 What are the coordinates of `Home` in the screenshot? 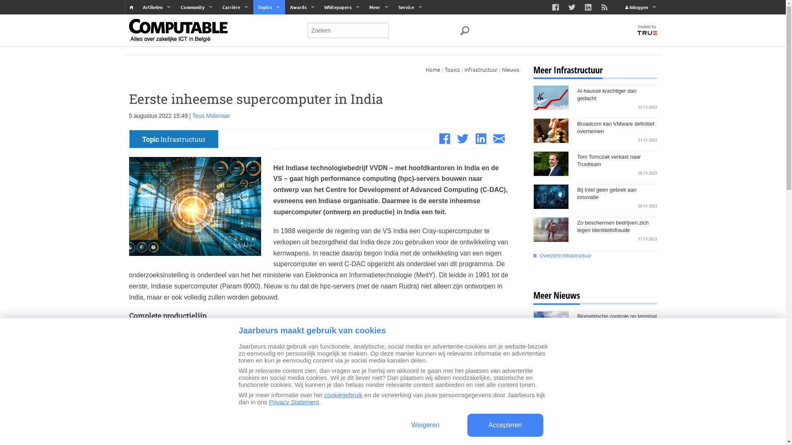 It's located at (433, 69).